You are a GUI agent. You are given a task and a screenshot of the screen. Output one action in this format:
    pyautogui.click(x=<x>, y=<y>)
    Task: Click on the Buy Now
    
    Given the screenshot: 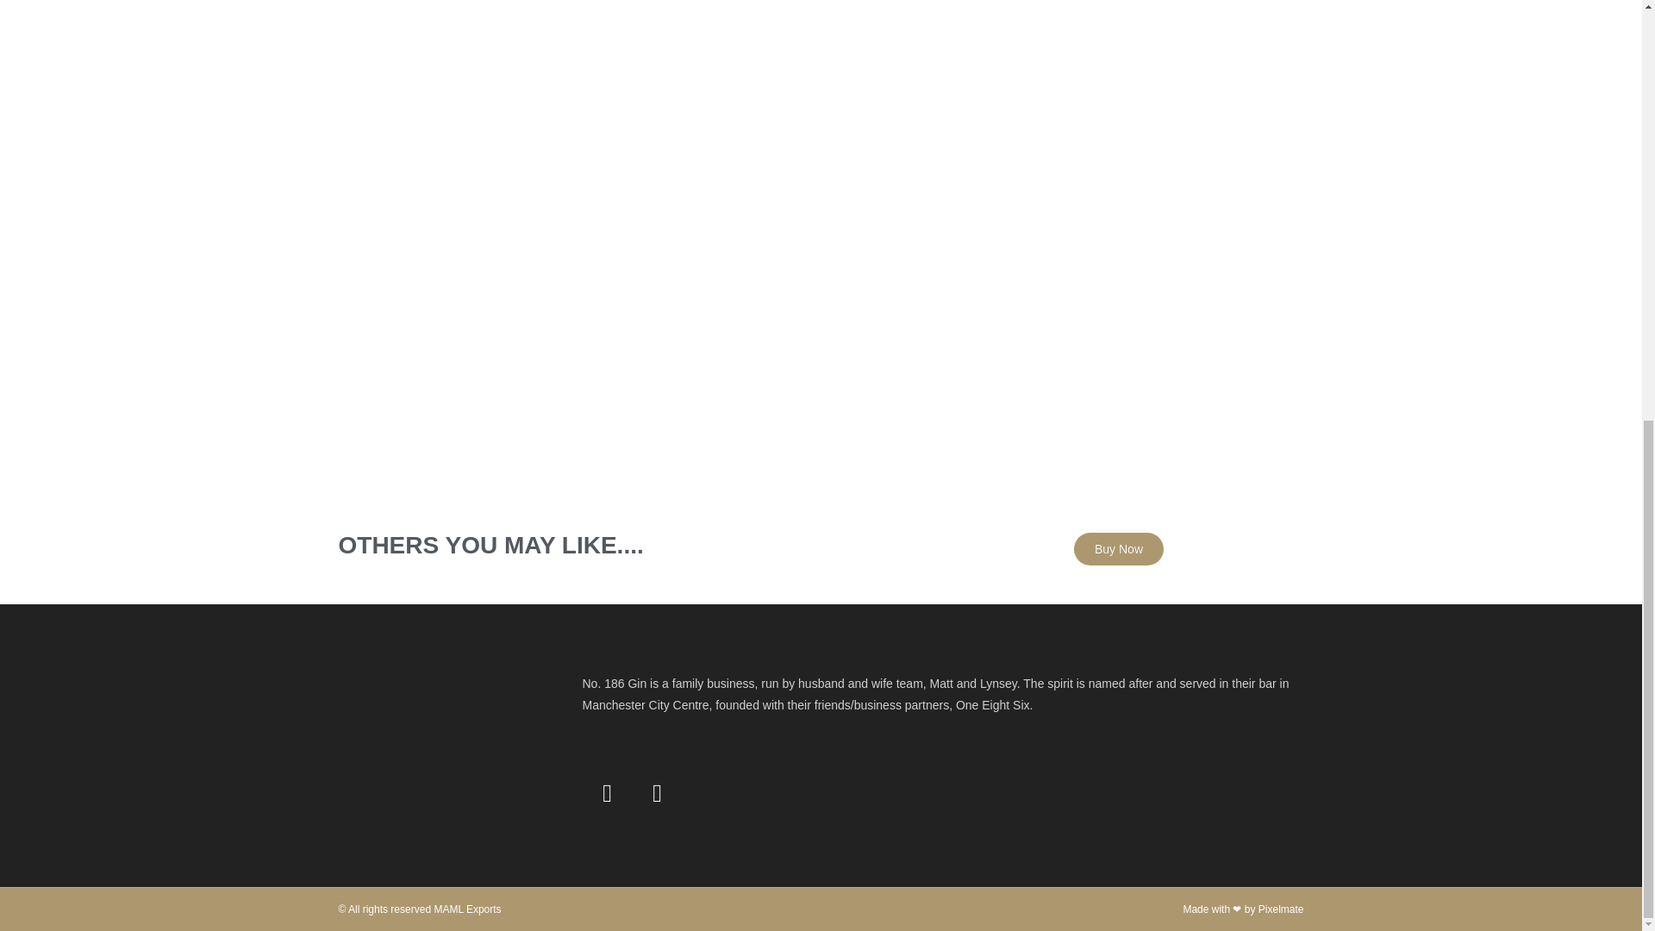 What is the action you would take?
    pyautogui.click(x=1119, y=548)
    